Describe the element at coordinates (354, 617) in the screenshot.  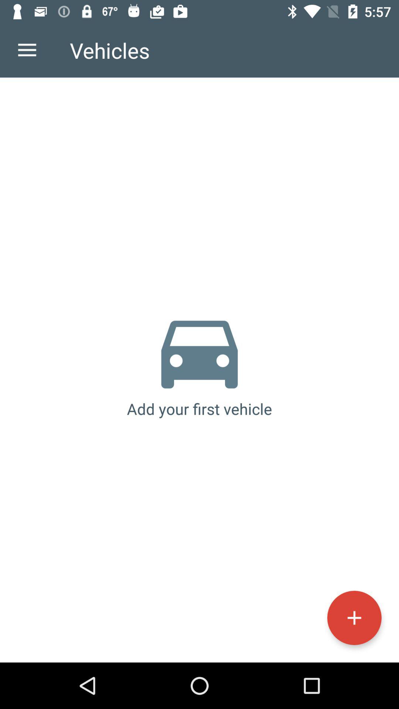
I see `add` at that location.